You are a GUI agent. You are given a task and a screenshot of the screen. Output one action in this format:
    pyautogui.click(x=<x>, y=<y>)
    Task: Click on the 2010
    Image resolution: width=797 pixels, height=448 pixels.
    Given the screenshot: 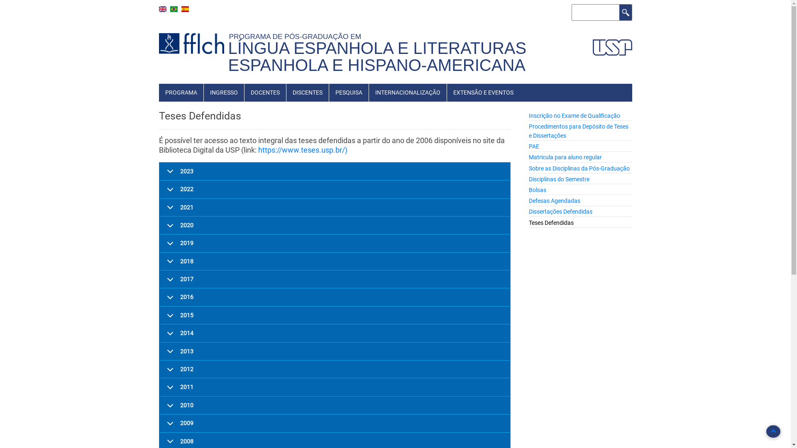 What is the action you would take?
    pyautogui.click(x=335, y=406)
    